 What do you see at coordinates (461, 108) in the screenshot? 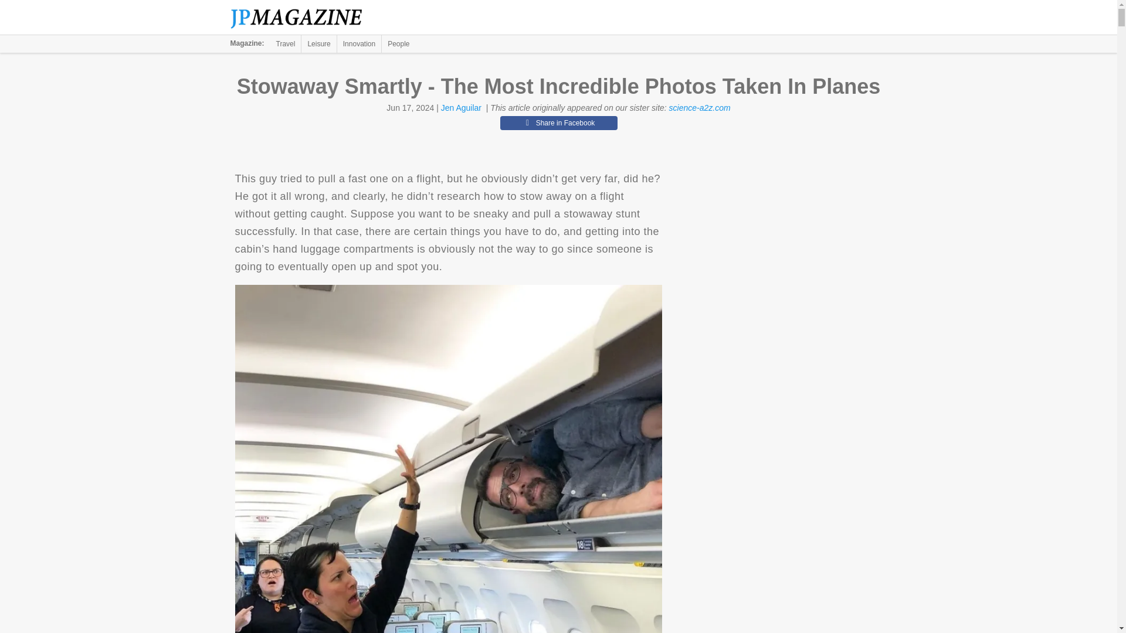
I see `Jen Aguilar` at bounding box center [461, 108].